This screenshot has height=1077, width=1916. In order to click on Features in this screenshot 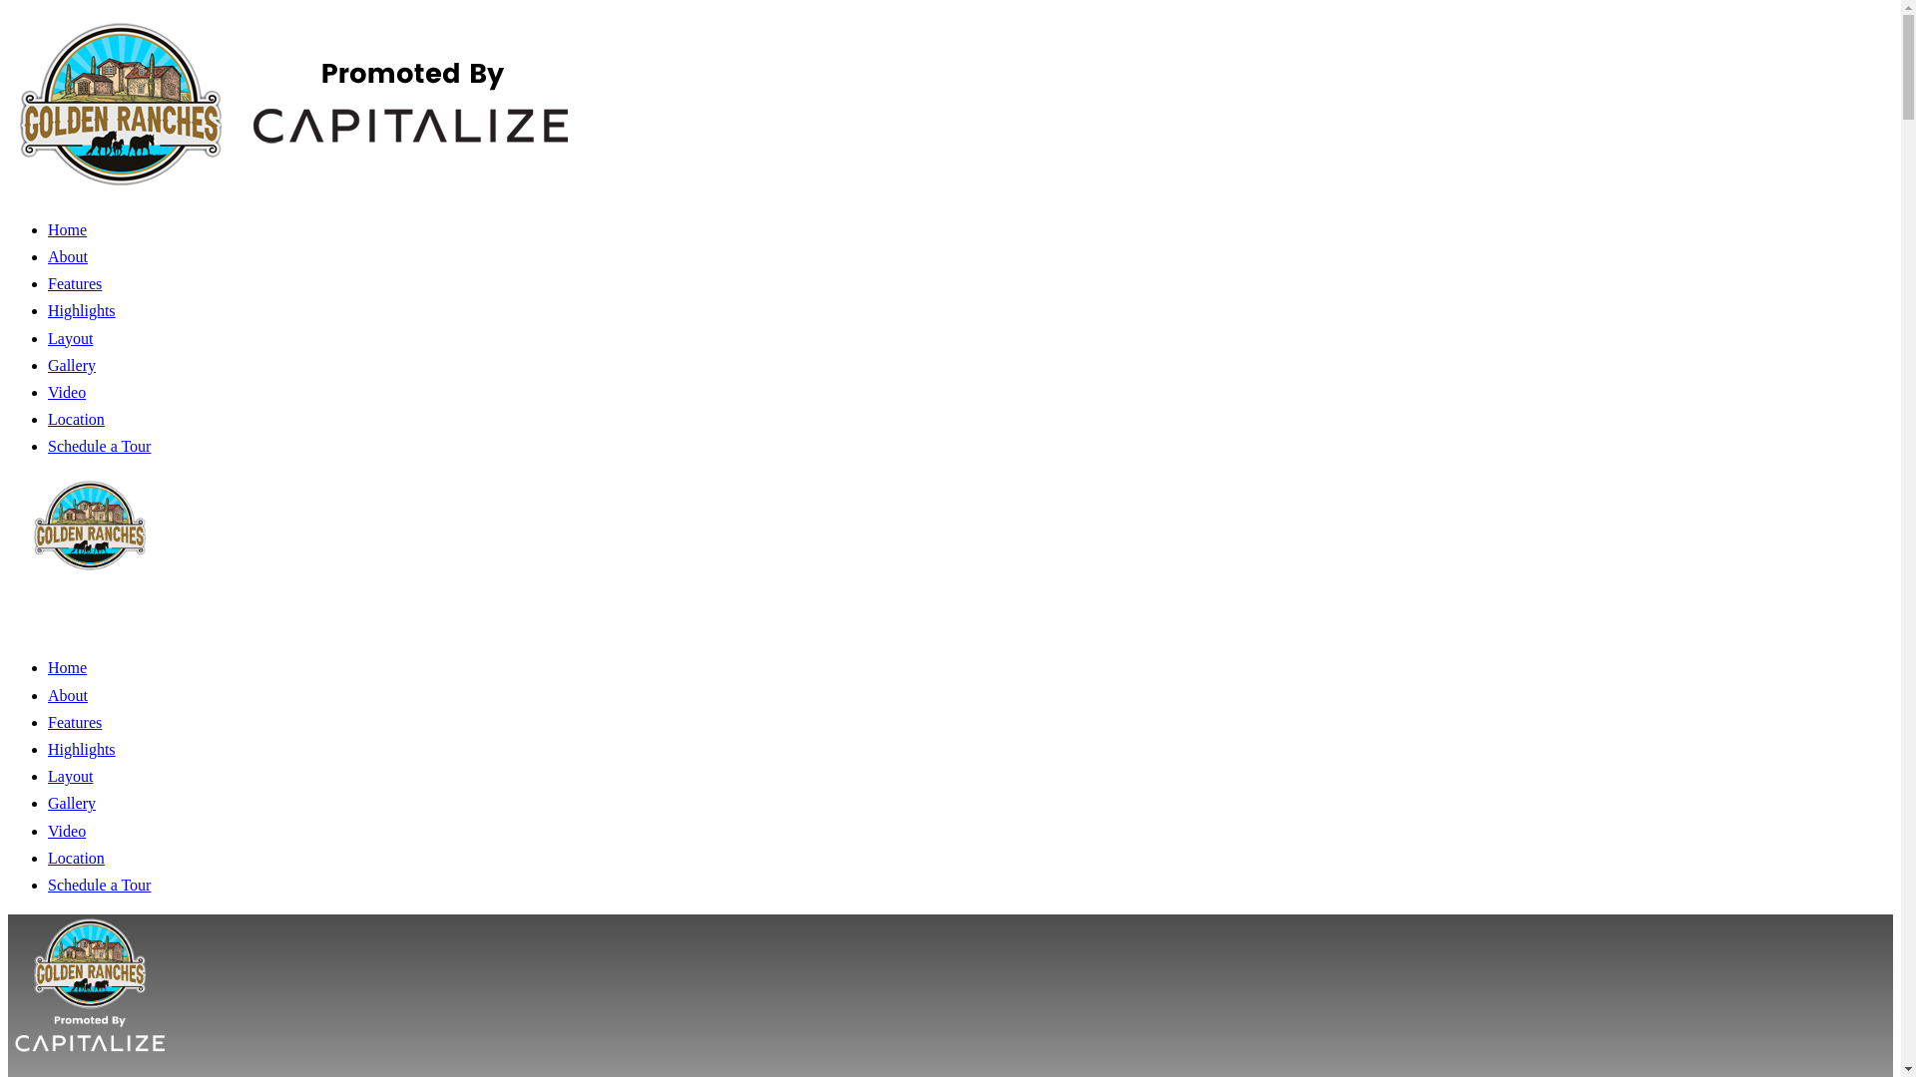, I will do `click(74, 722)`.